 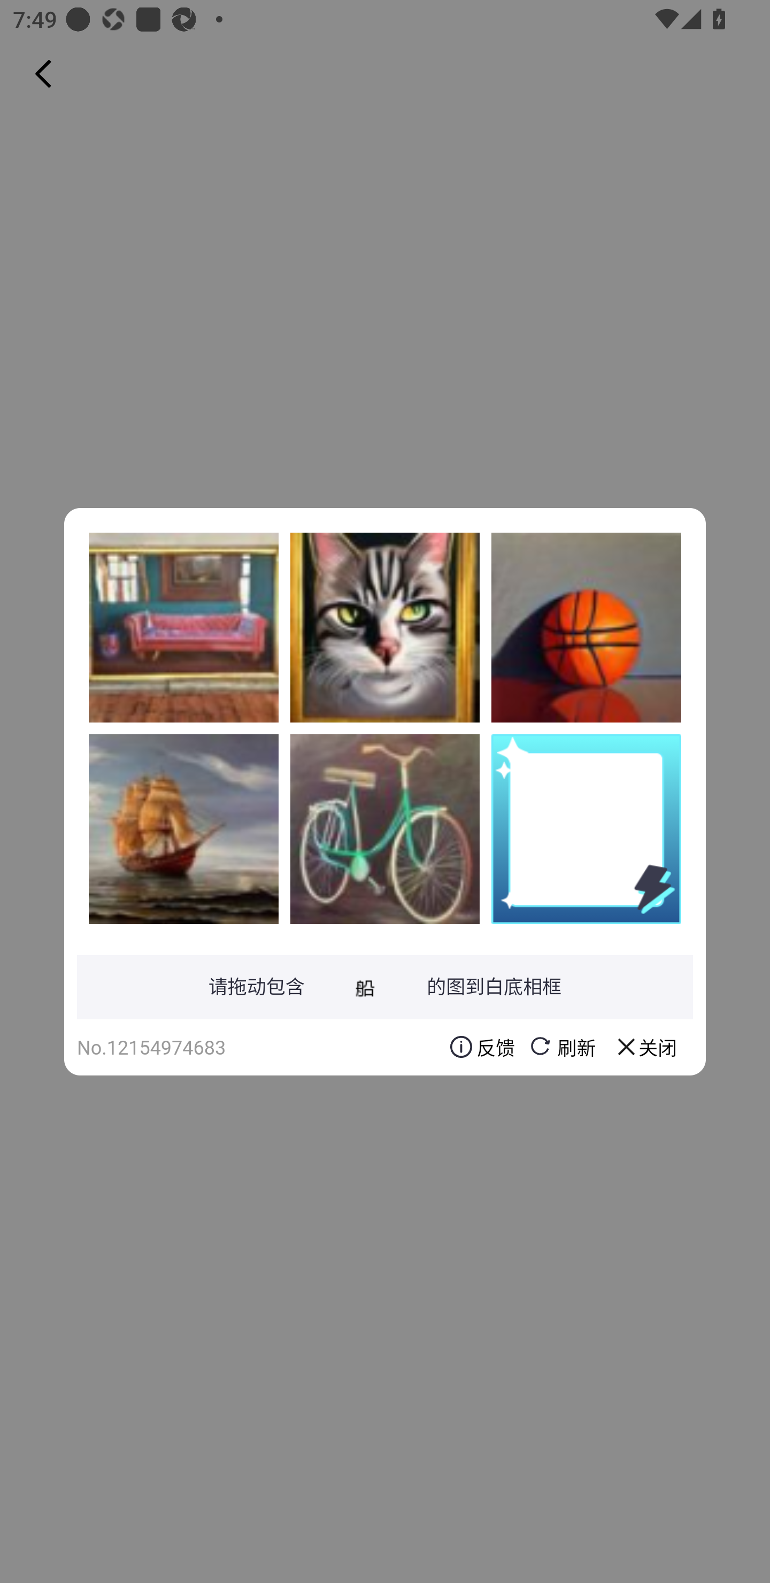 I want to click on YkGsJOoC, so click(x=183, y=828).